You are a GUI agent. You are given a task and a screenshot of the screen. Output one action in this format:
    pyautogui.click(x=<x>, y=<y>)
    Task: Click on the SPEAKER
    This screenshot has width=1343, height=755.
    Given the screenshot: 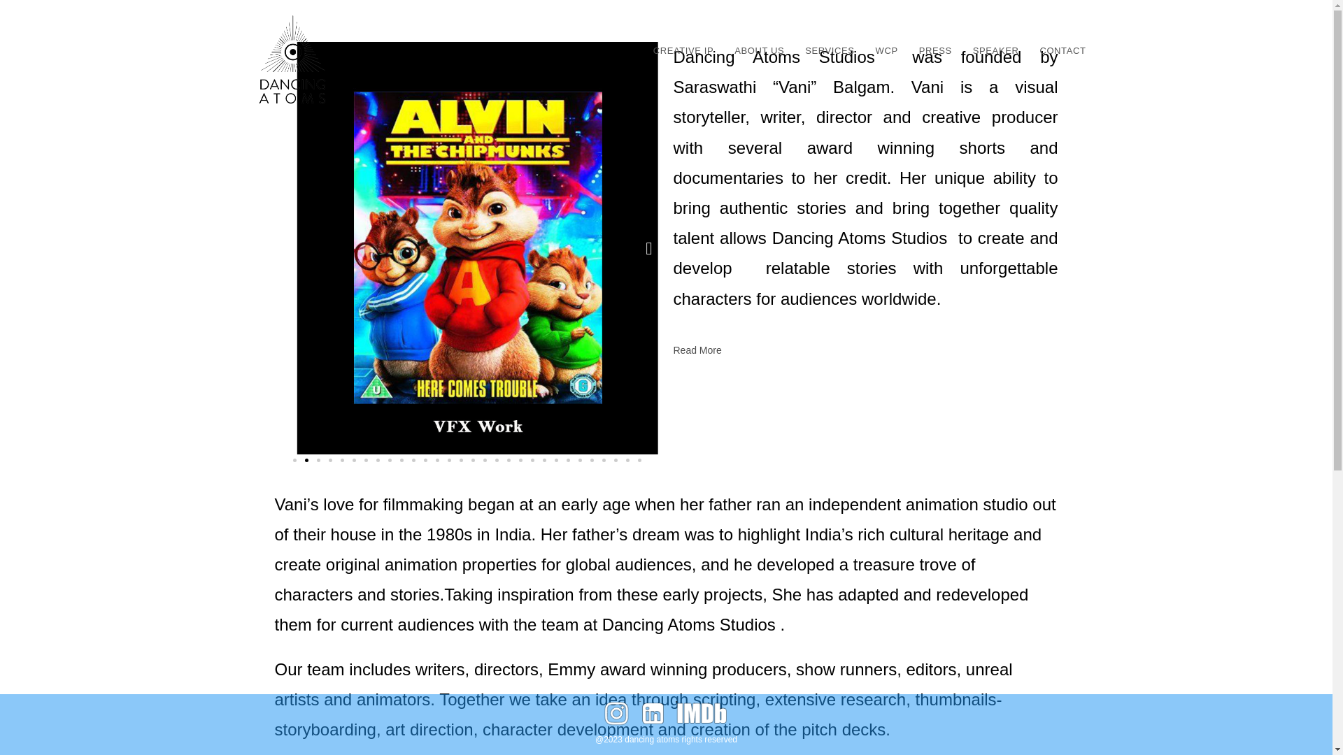 What is the action you would take?
    pyautogui.click(x=996, y=50)
    